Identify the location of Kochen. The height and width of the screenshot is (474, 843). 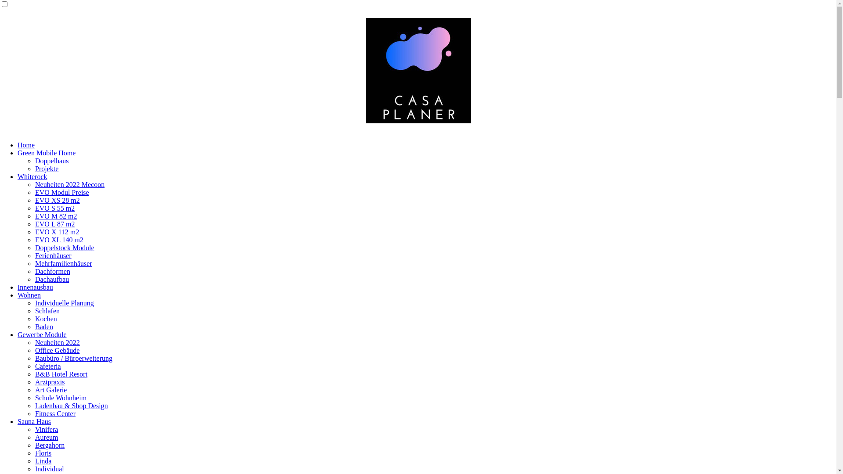
(46, 319).